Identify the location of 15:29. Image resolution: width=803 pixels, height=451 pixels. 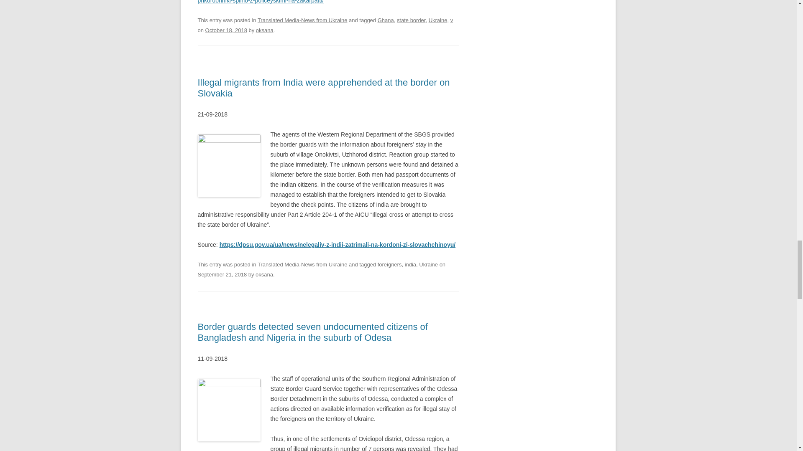
(222, 275).